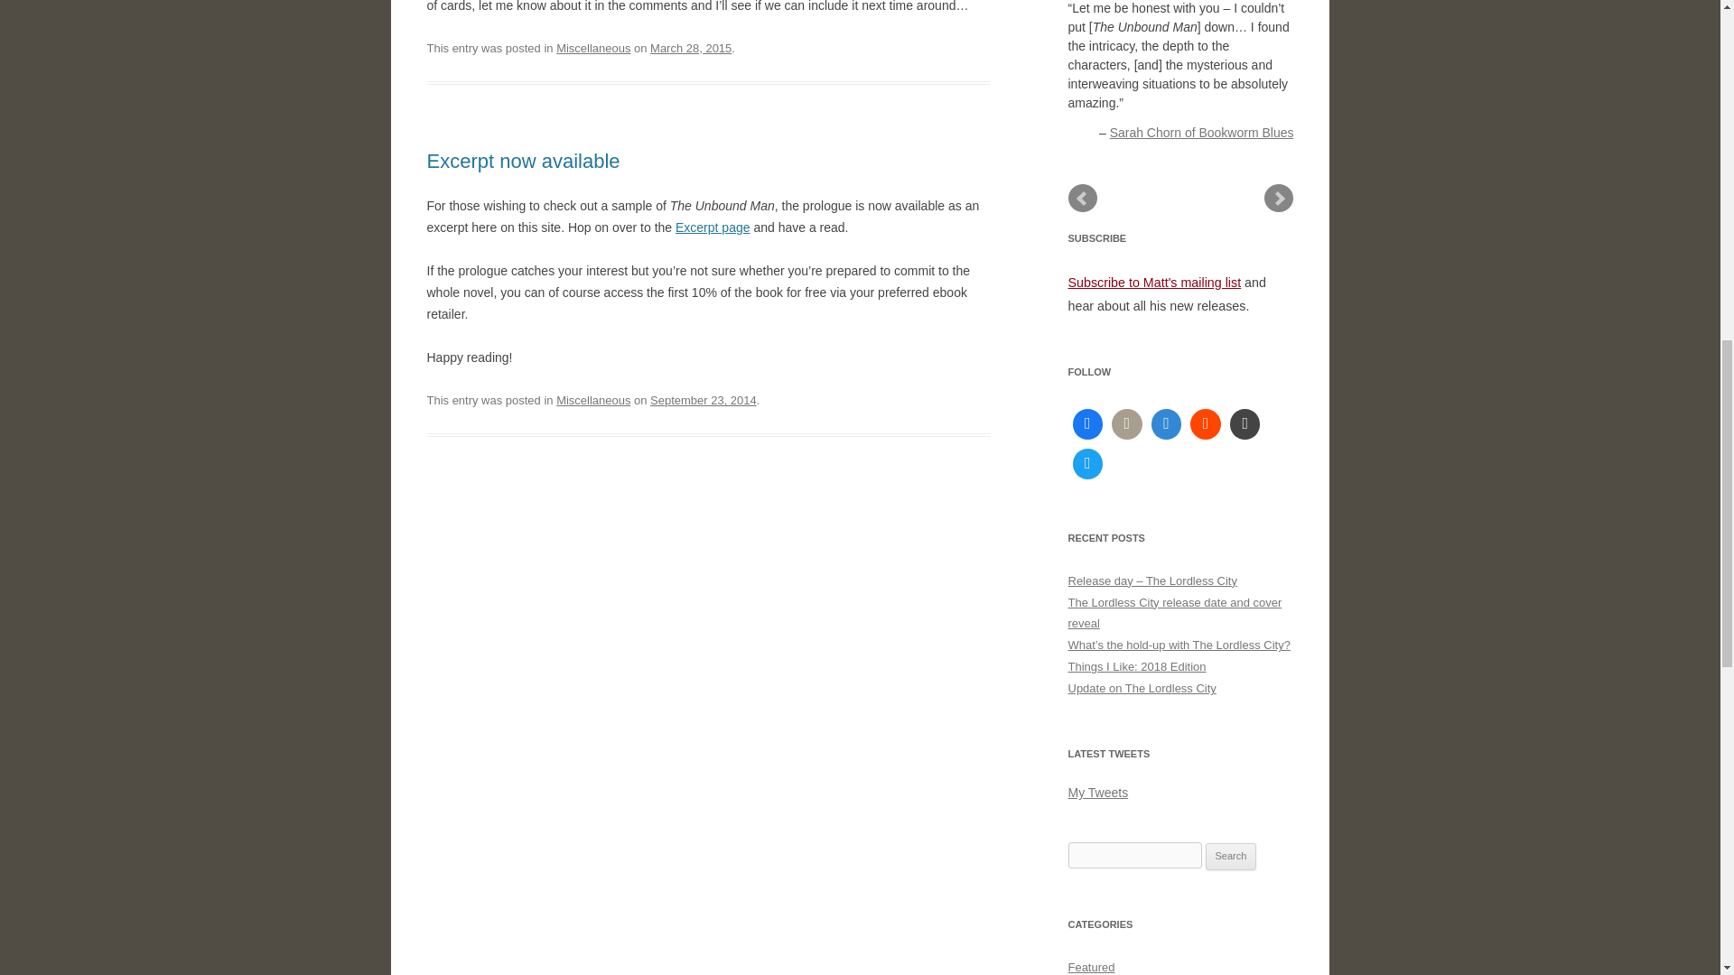  What do you see at coordinates (593, 48) in the screenshot?
I see `Miscellaneous` at bounding box center [593, 48].